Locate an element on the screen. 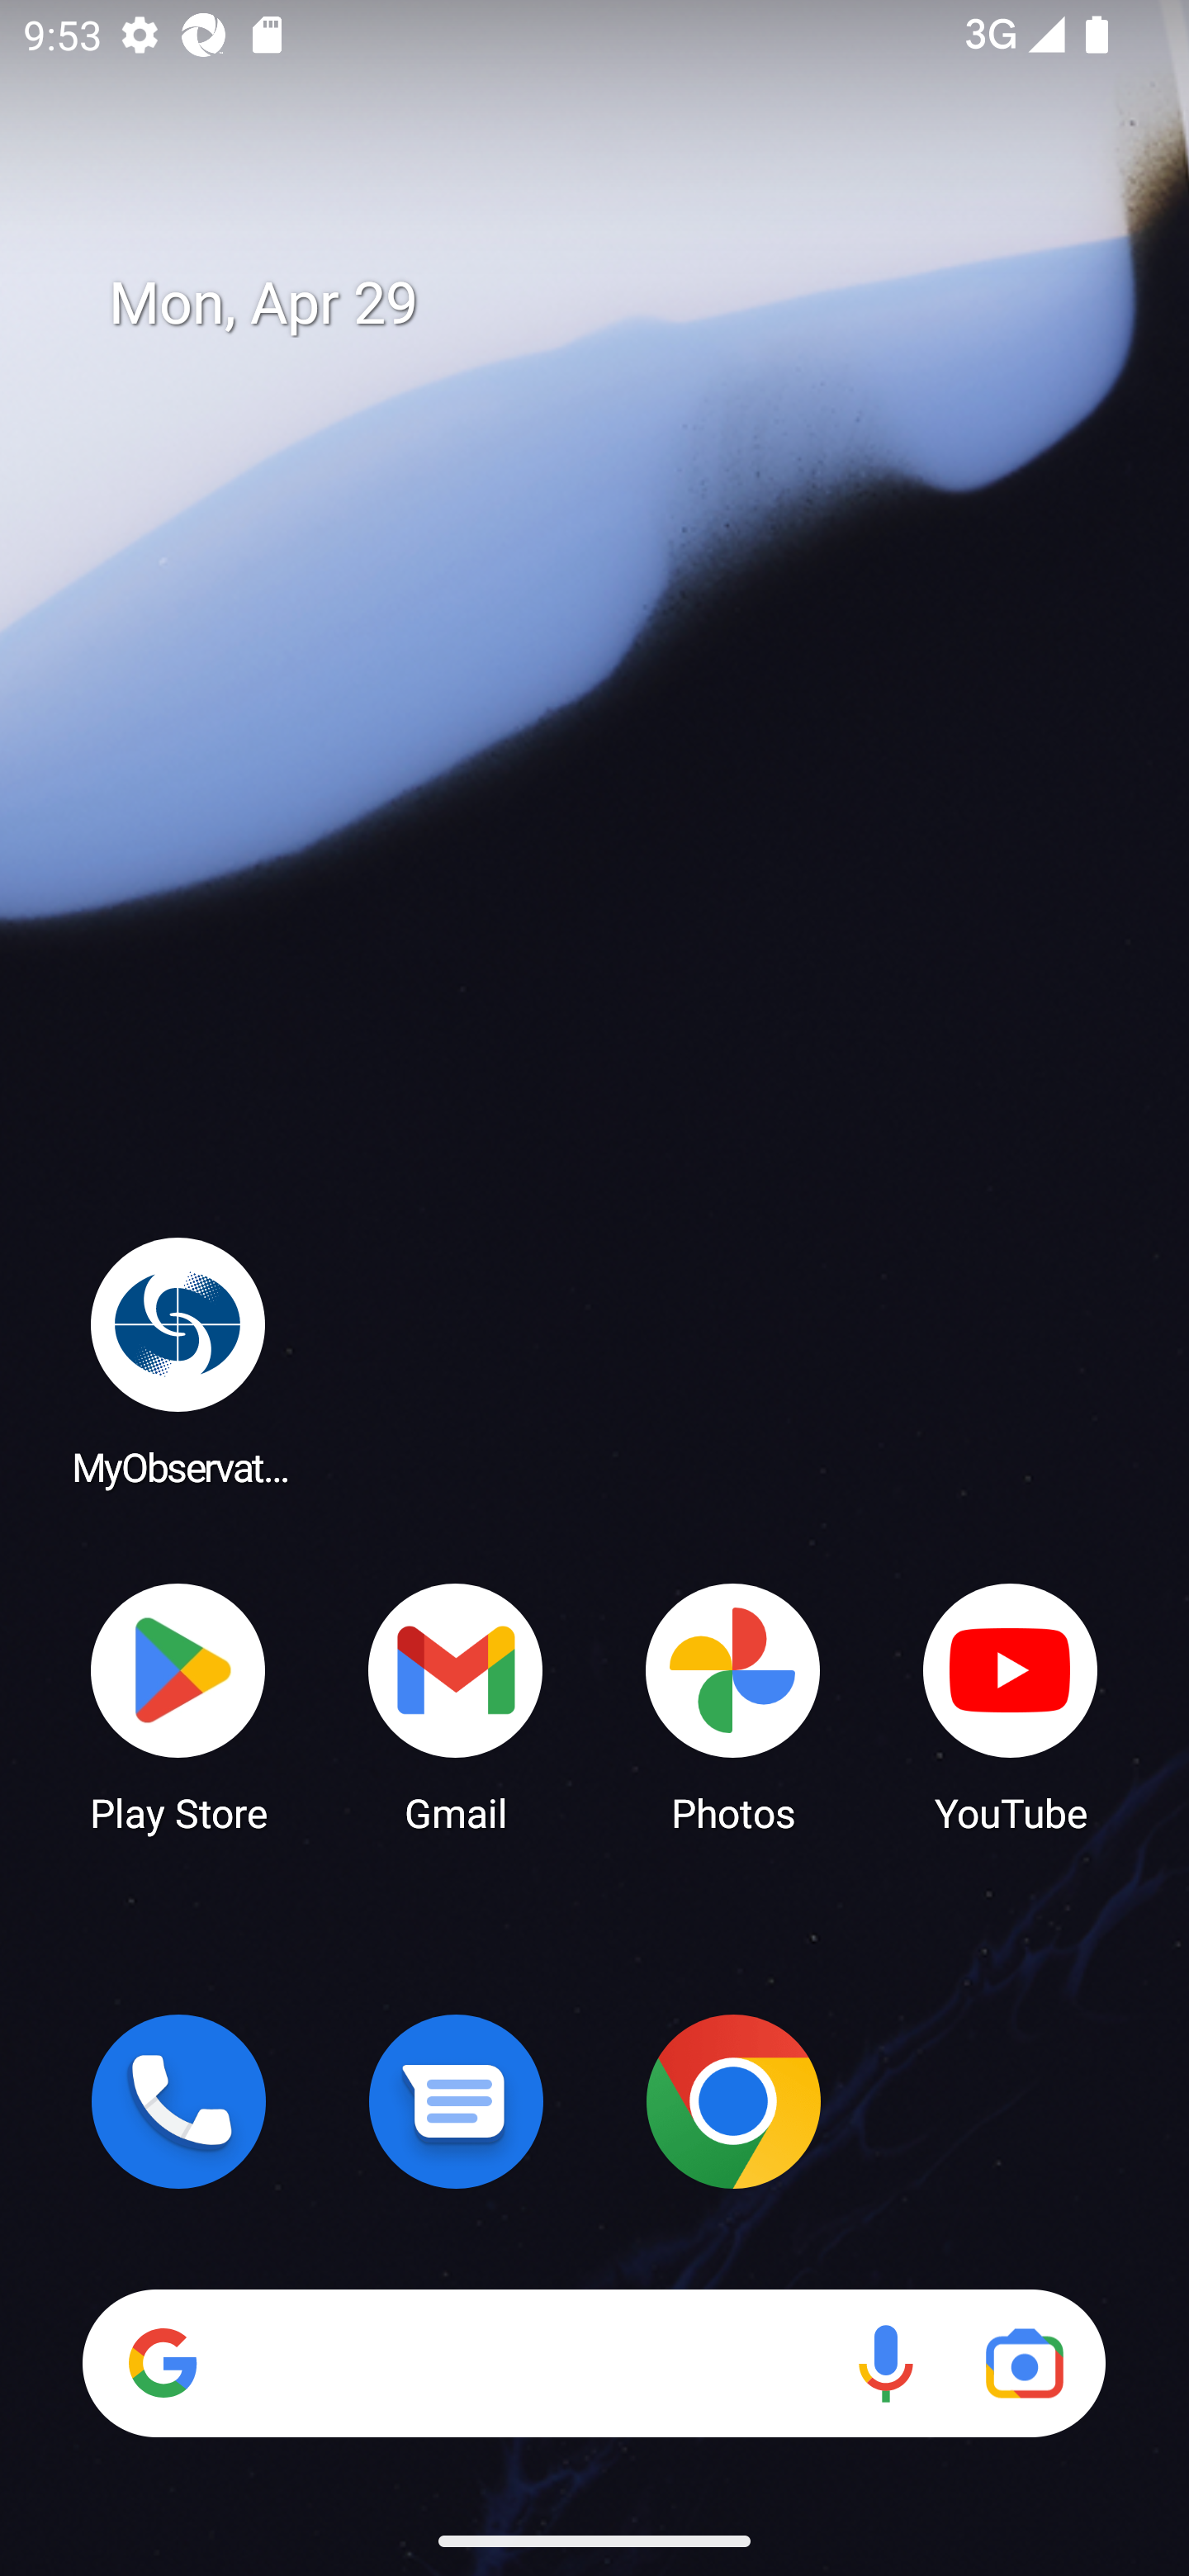 The image size is (1189, 2576). Mon, Apr 29 is located at coordinates (618, 304).